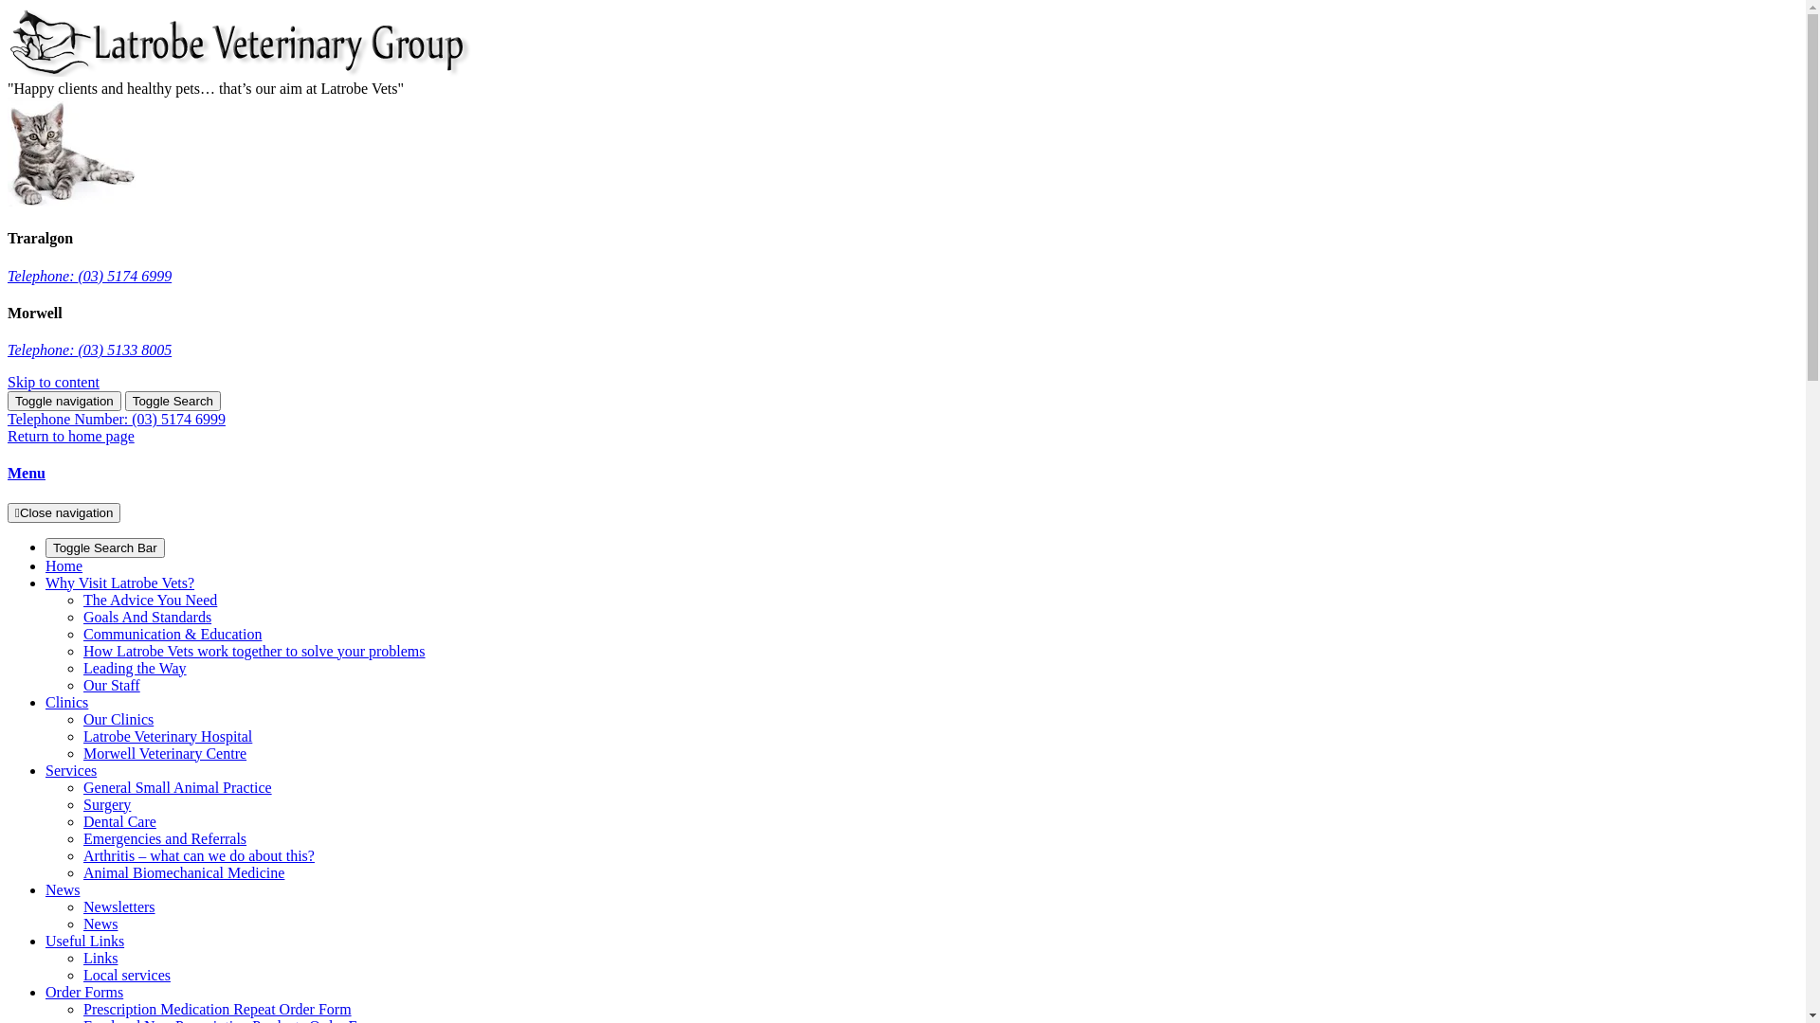 The image size is (1820, 1023). I want to click on Toggle Search Bar, so click(105, 547).